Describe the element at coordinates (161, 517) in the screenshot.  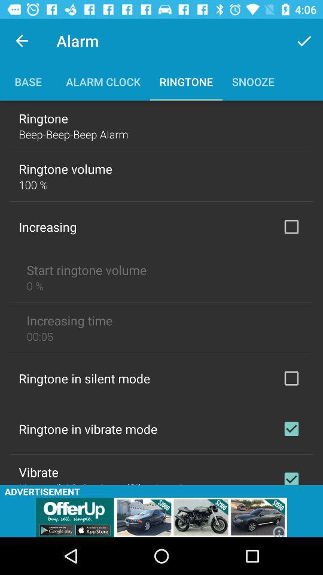
I see `advertisement` at that location.